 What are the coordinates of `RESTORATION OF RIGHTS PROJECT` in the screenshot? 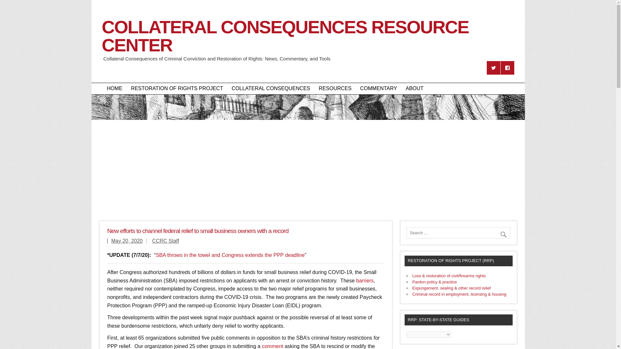 It's located at (177, 89).